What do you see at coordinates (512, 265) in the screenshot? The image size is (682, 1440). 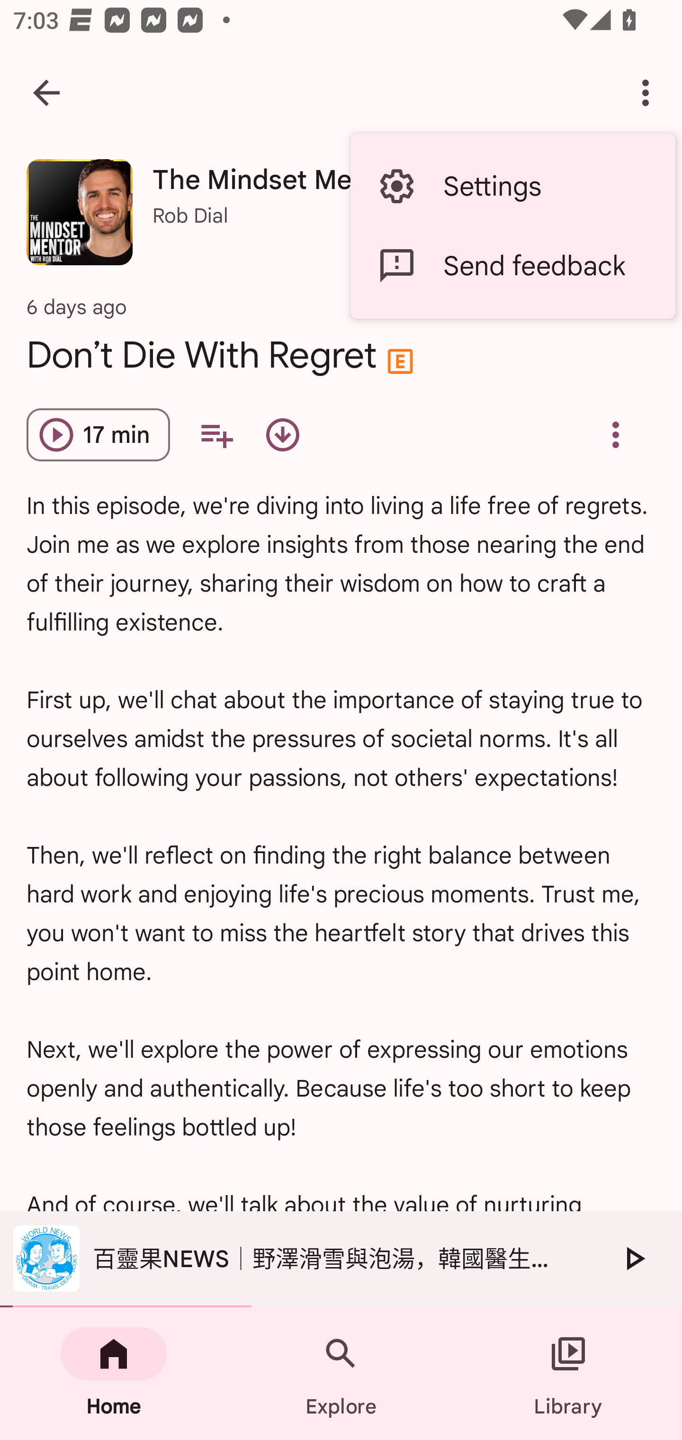 I see `Send feedback` at bounding box center [512, 265].